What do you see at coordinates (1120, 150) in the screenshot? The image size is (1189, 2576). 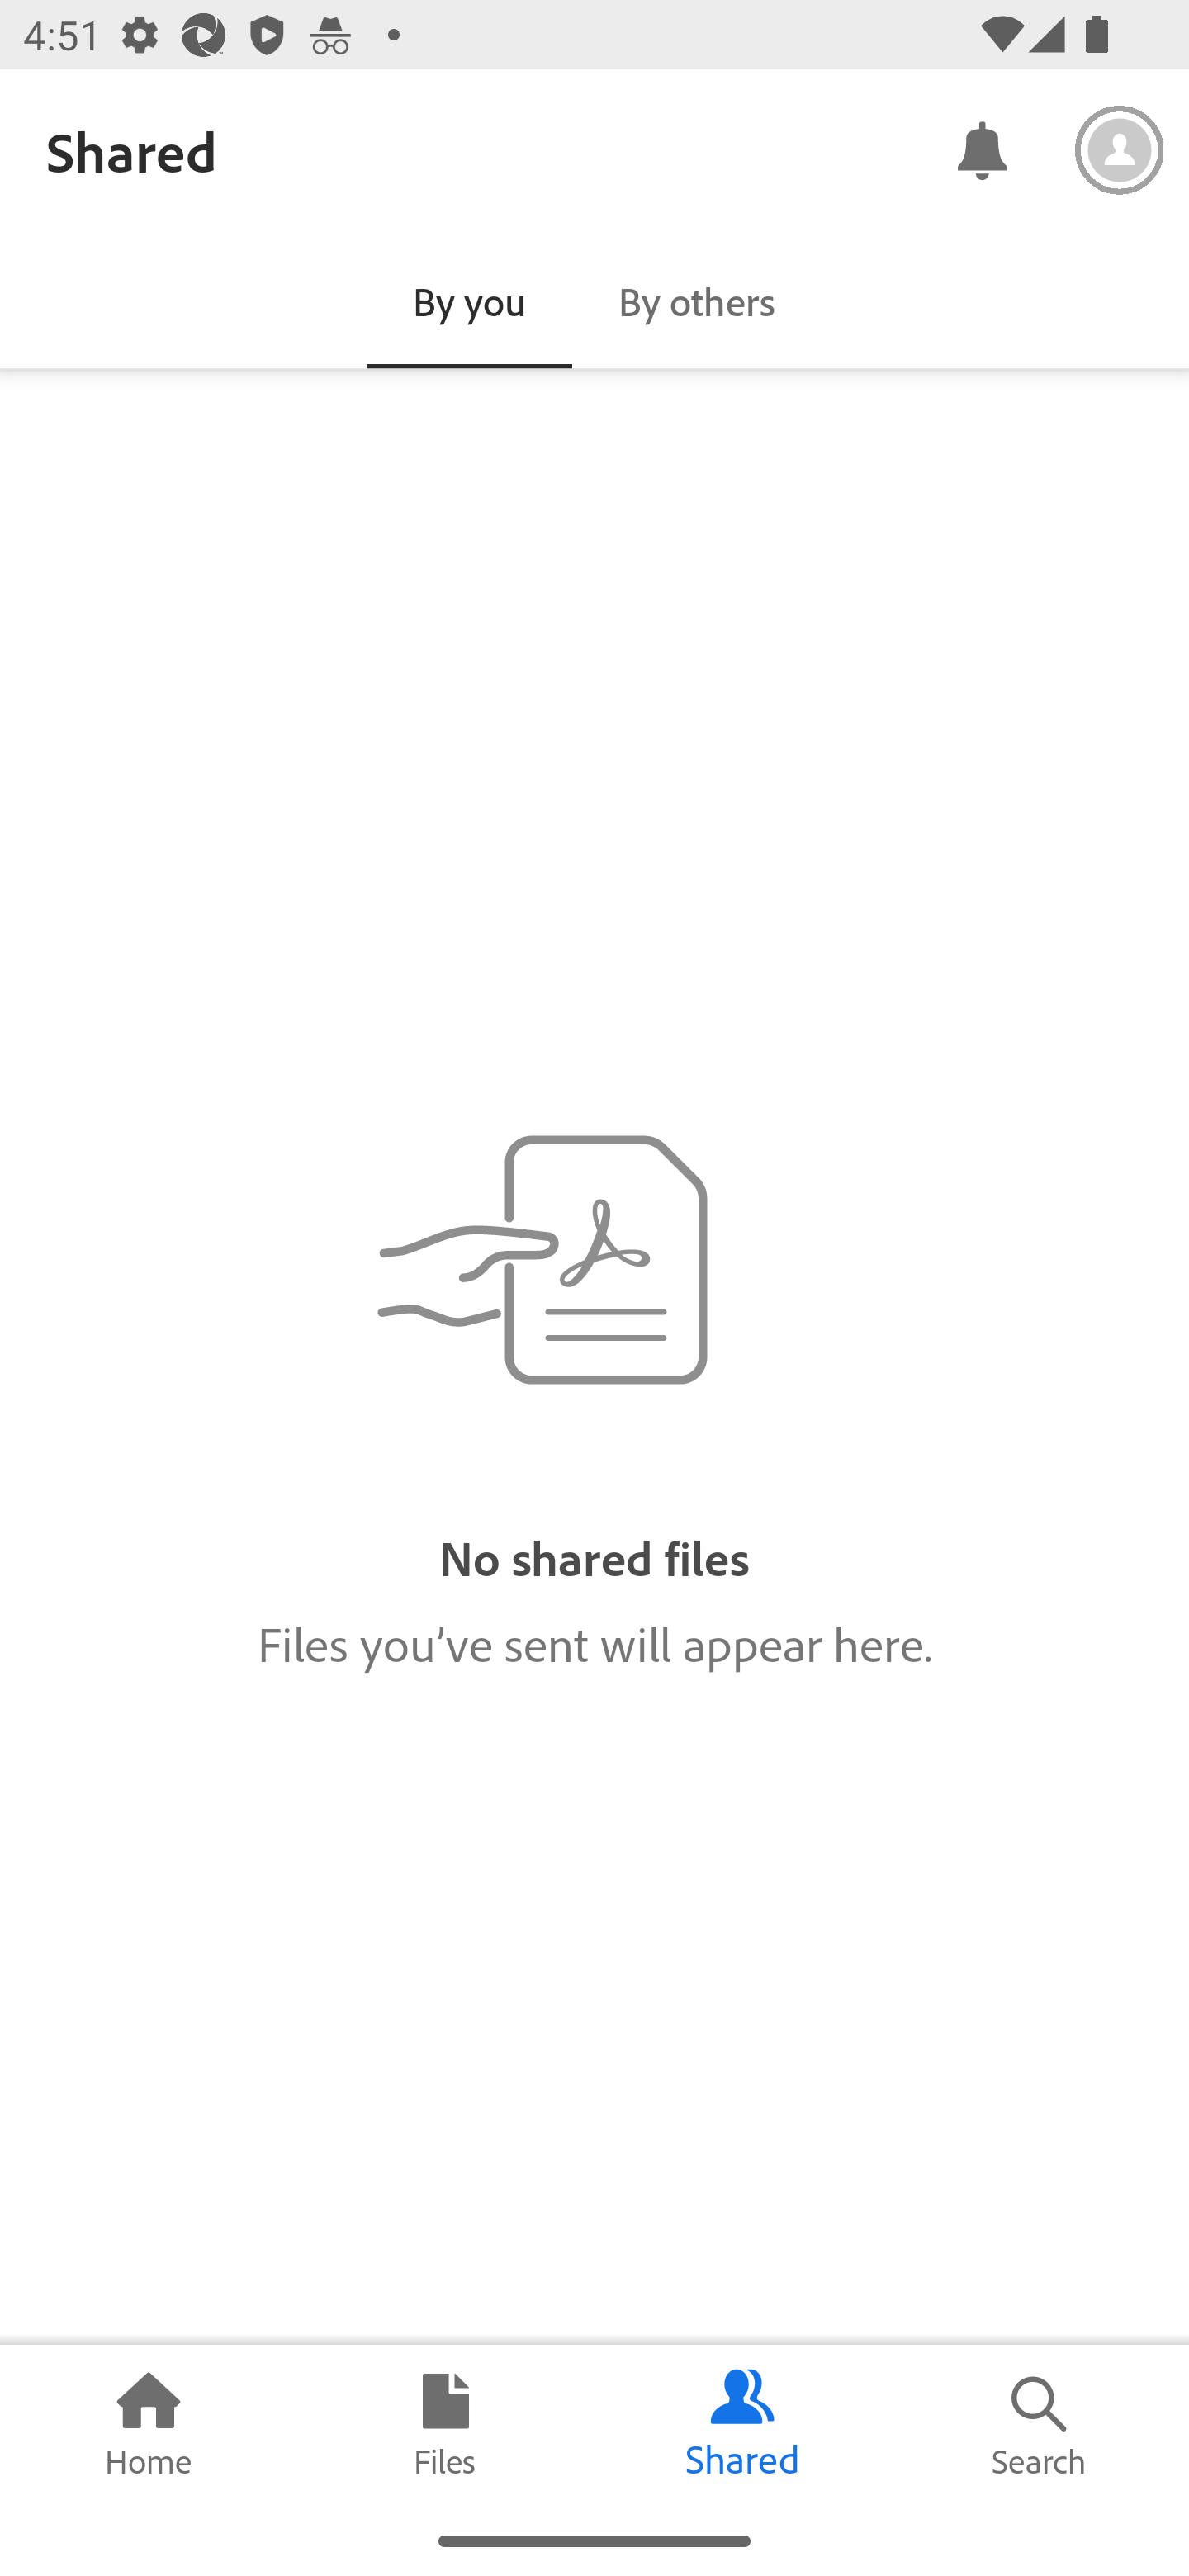 I see `Settings` at bounding box center [1120, 150].